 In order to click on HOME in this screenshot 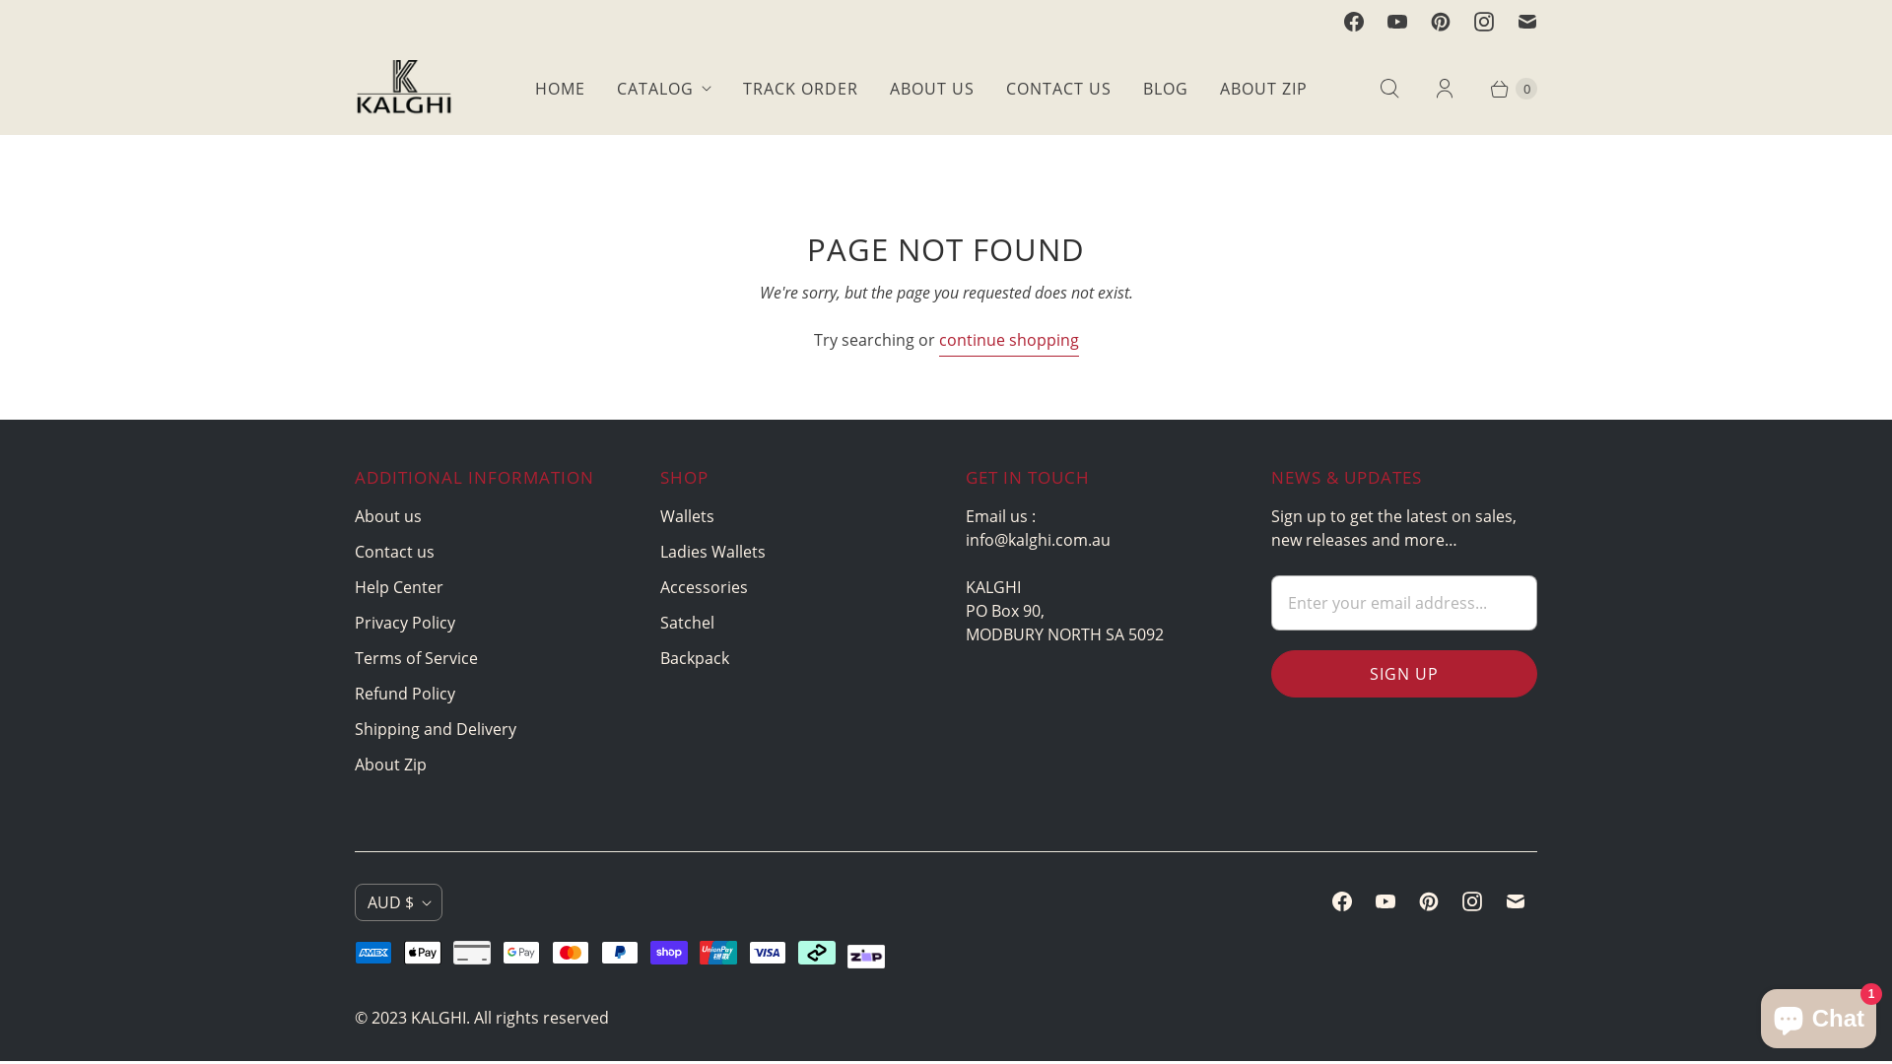, I will do `click(560, 89)`.